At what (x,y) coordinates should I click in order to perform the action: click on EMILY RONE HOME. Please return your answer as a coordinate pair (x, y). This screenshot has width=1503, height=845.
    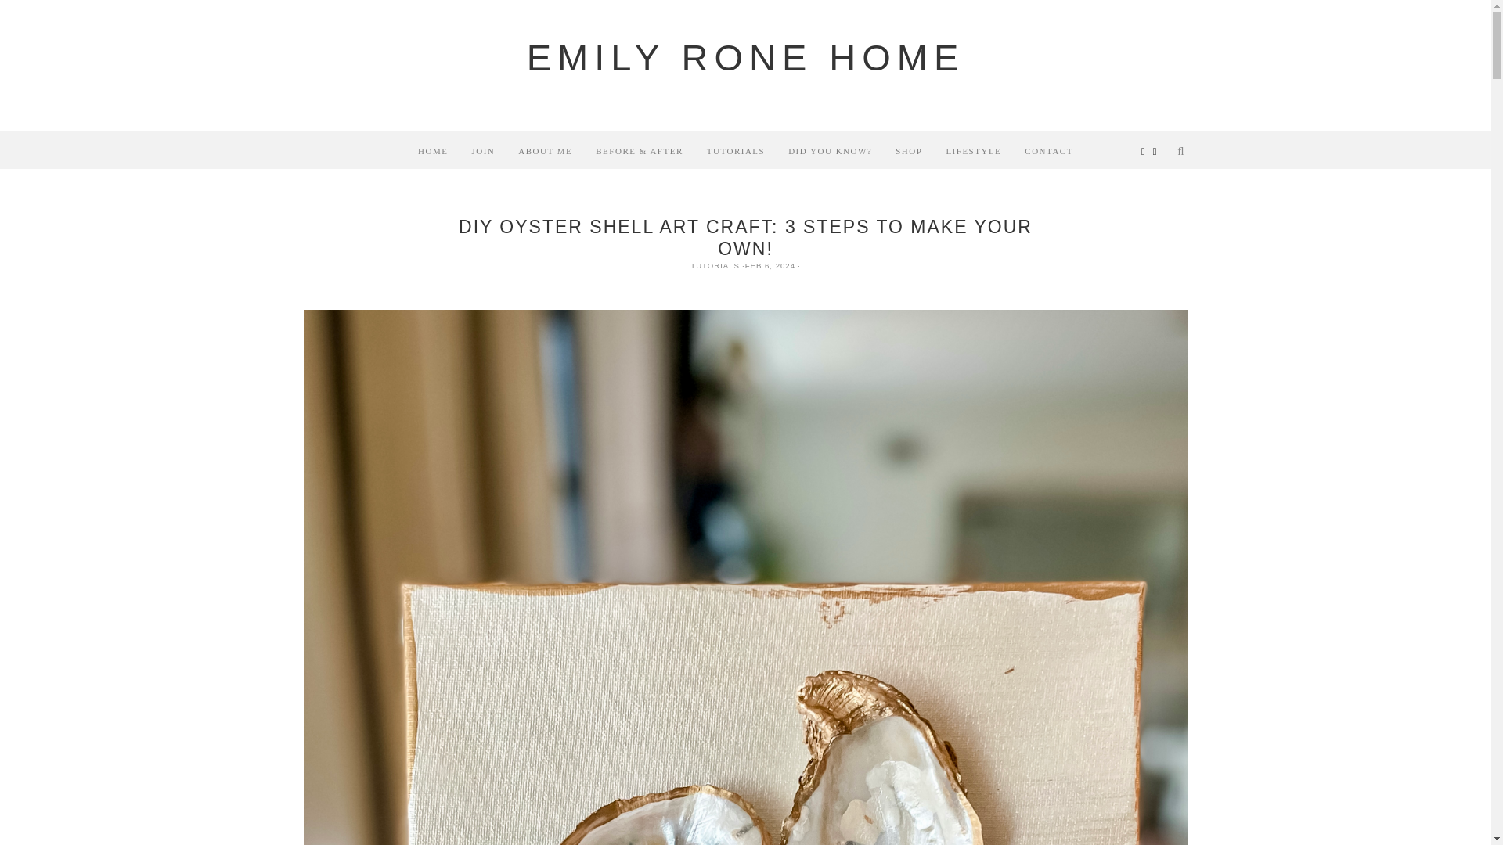
    Looking at the image, I should click on (745, 58).